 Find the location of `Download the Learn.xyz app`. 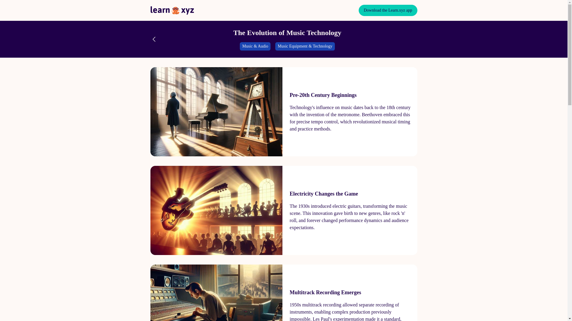

Download the Learn.xyz app is located at coordinates (388, 10).